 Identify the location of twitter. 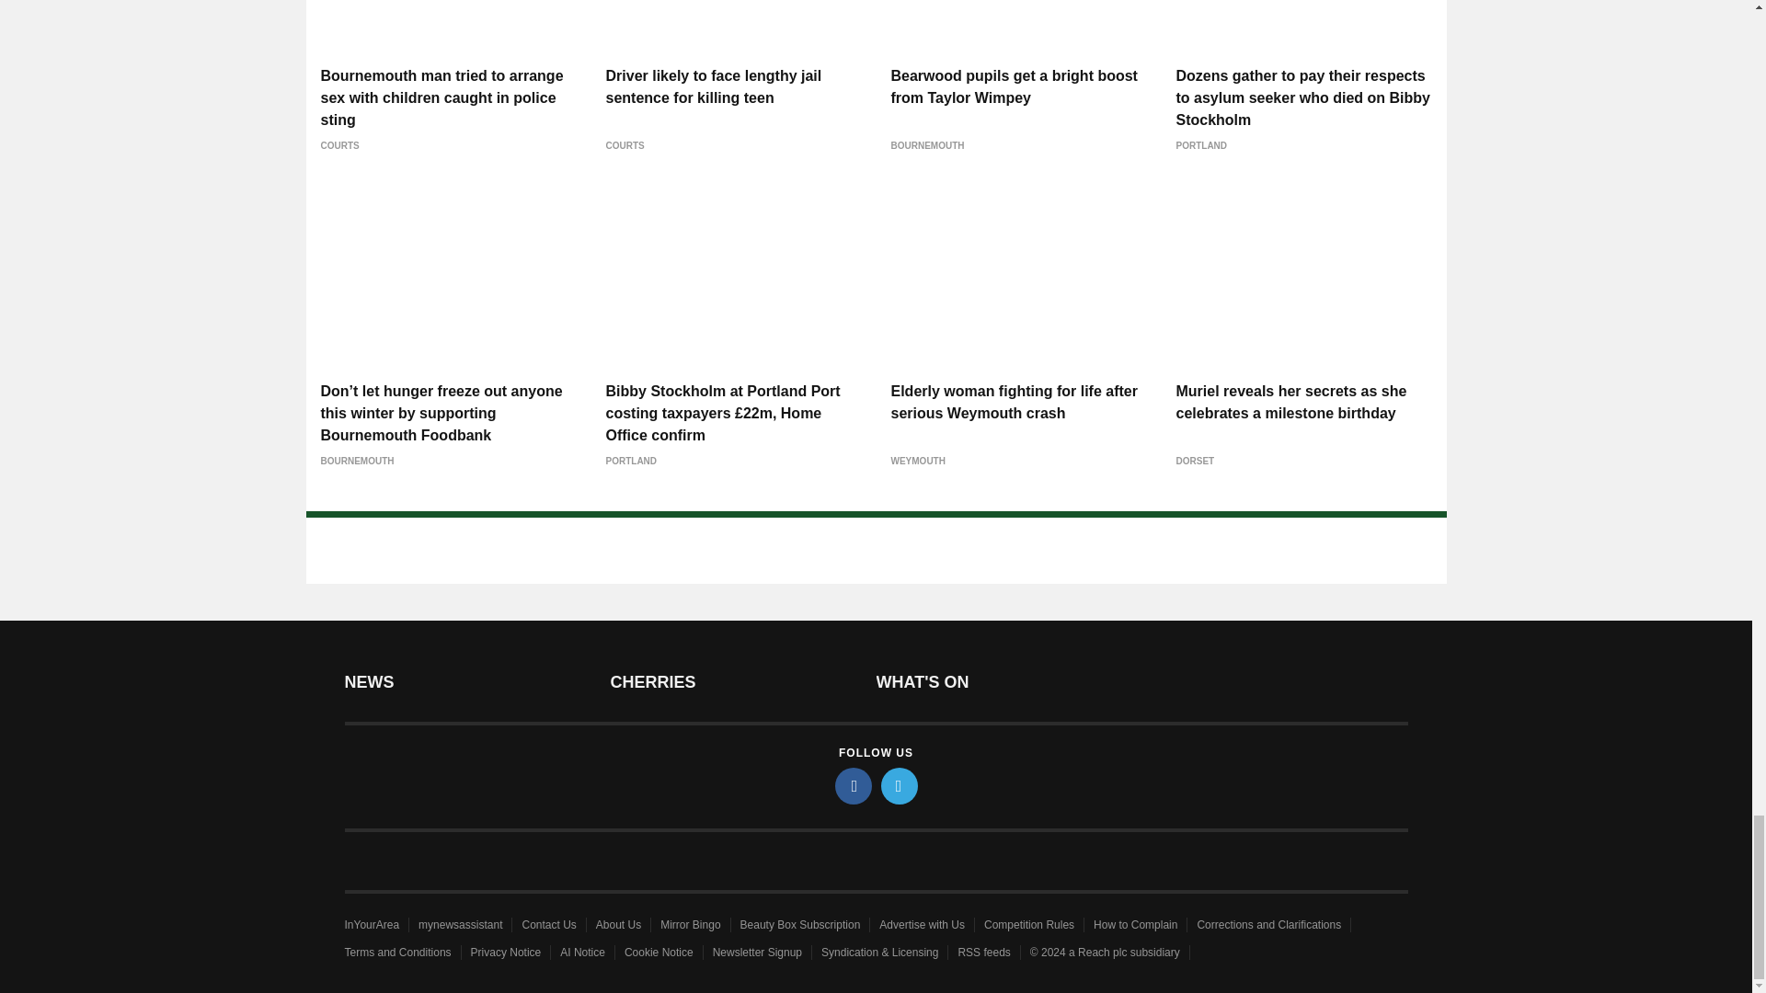
(900, 785).